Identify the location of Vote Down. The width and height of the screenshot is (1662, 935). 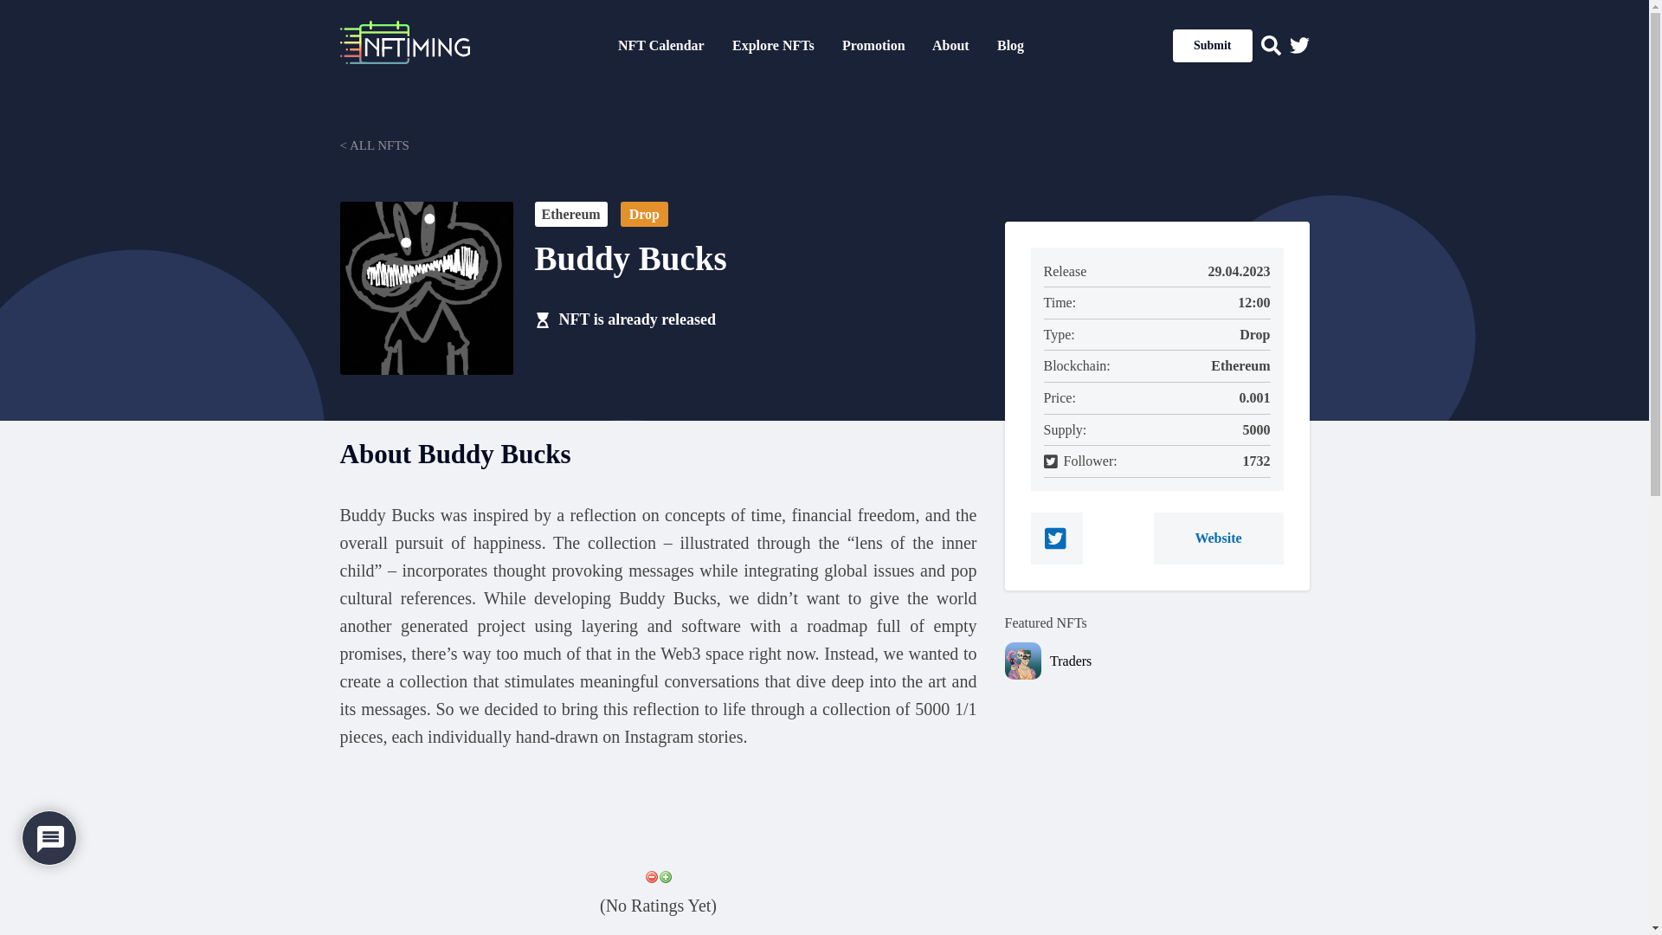
(651, 876).